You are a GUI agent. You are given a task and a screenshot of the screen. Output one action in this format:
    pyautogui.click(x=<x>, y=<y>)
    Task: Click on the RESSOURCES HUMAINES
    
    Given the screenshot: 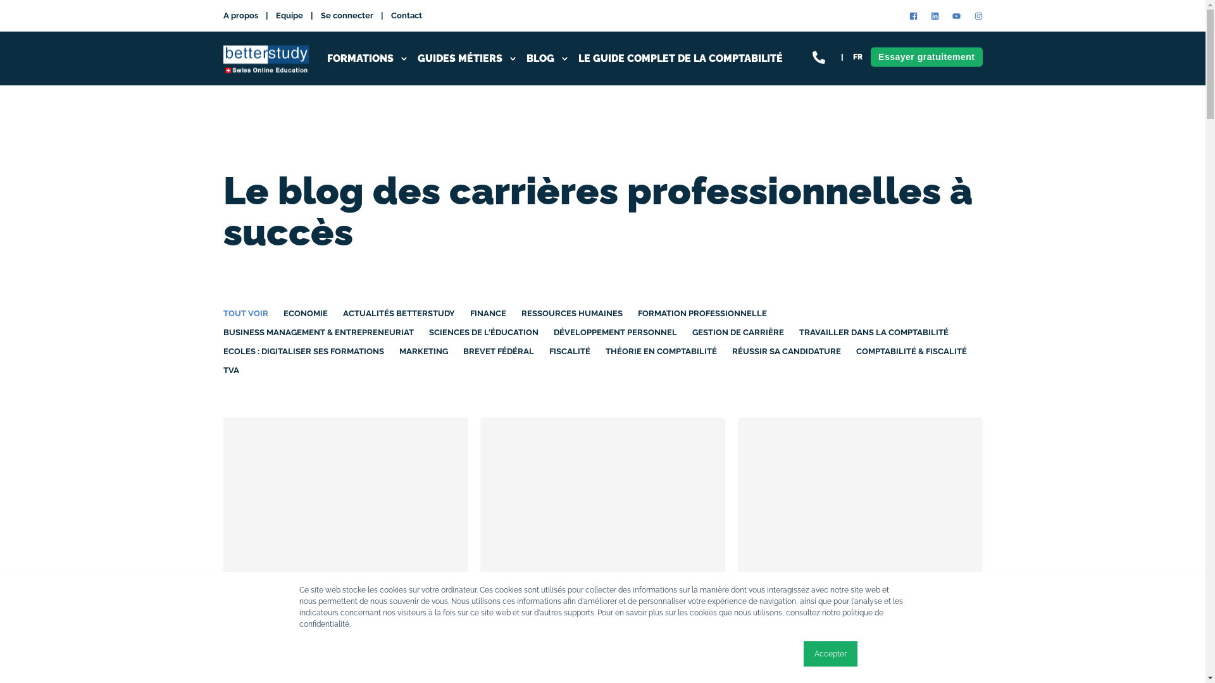 What is the action you would take?
    pyautogui.click(x=572, y=314)
    